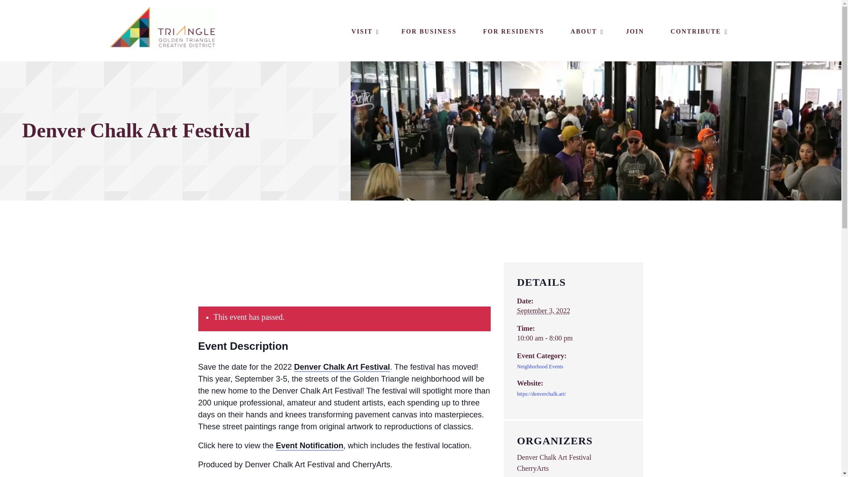  What do you see at coordinates (585, 32) in the screenshot?
I see `ABOUT` at bounding box center [585, 32].